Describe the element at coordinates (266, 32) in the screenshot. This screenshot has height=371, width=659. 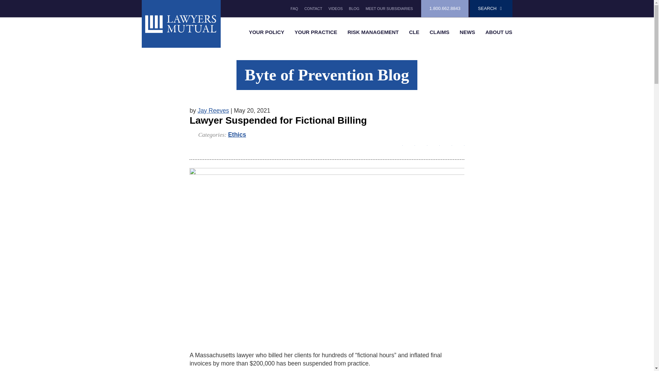
I see `YOUR POLICY` at that location.